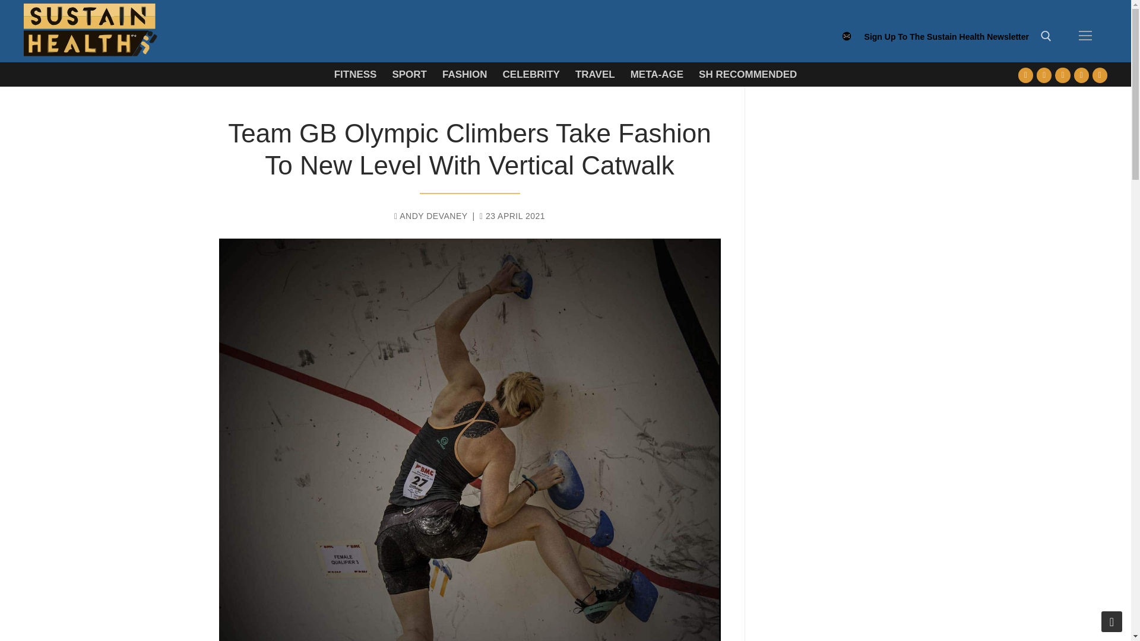  What do you see at coordinates (1026, 75) in the screenshot?
I see `Facebook` at bounding box center [1026, 75].